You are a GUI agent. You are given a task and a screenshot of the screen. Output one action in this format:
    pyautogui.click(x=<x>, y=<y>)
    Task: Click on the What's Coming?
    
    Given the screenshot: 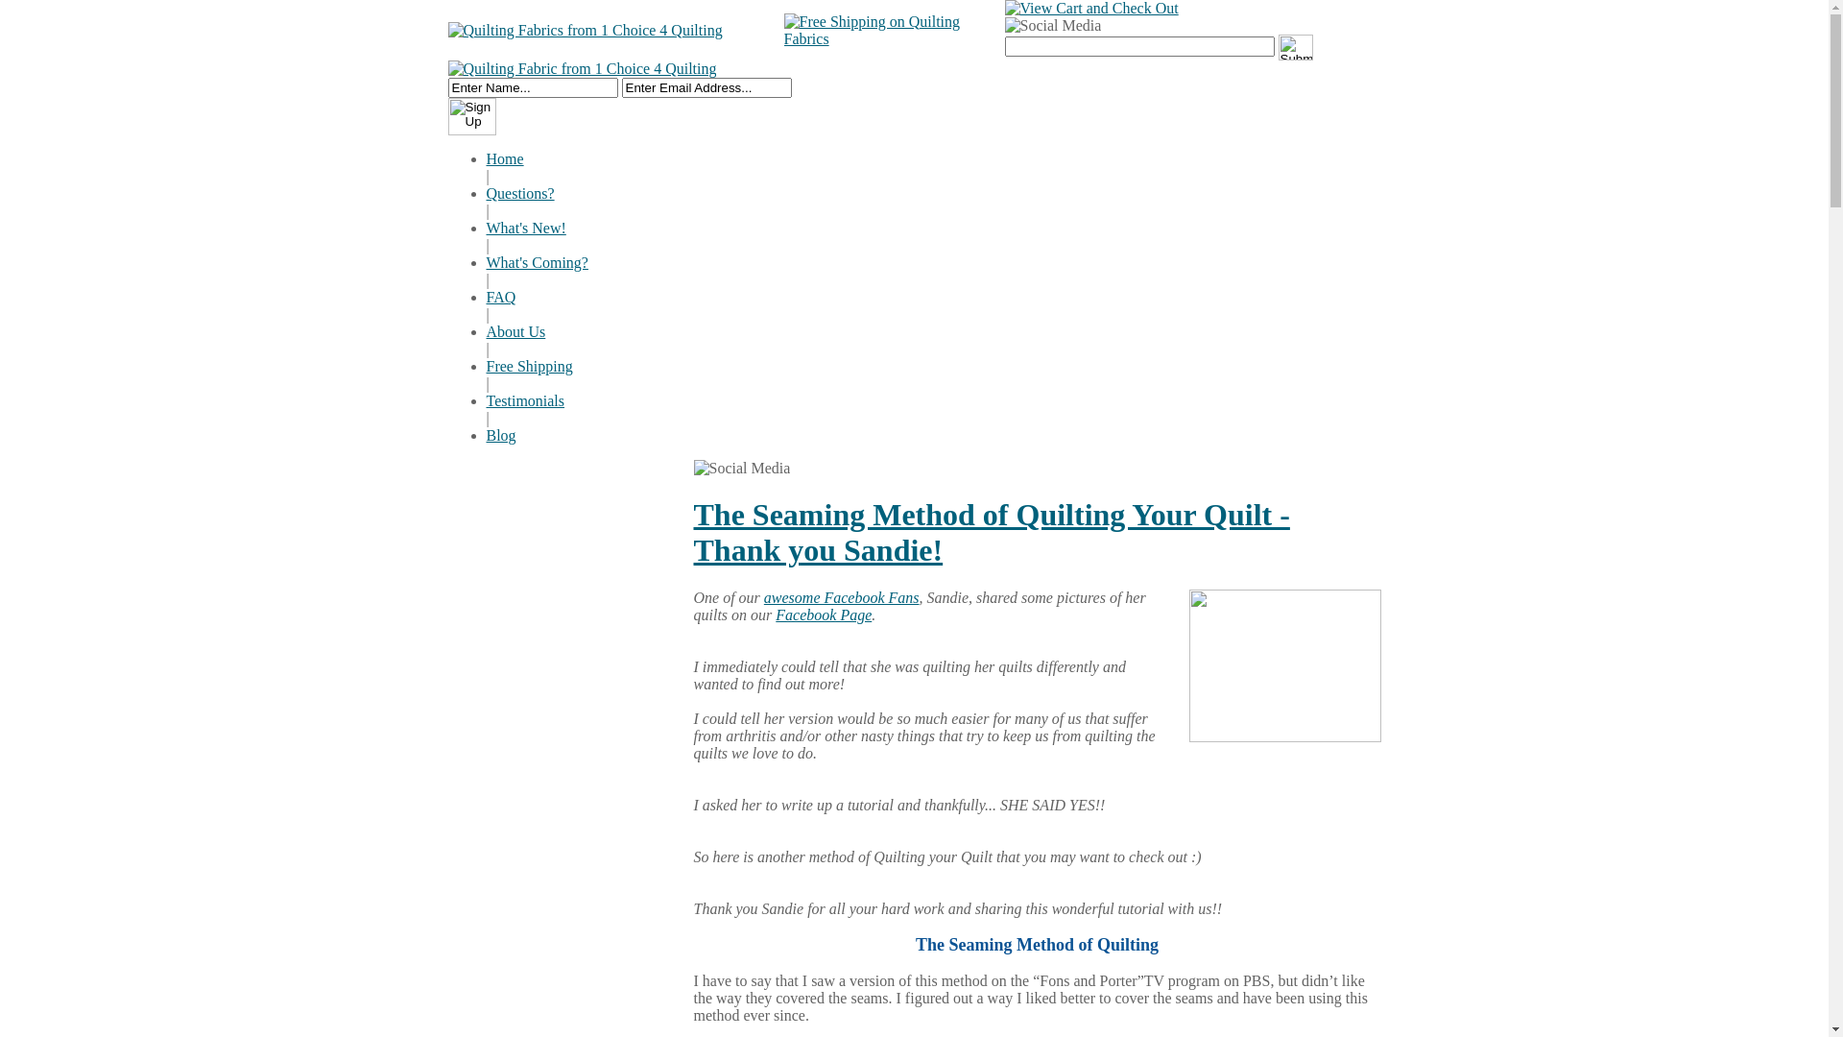 What is the action you would take?
    pyautogui.click(x=537, y=263)
    